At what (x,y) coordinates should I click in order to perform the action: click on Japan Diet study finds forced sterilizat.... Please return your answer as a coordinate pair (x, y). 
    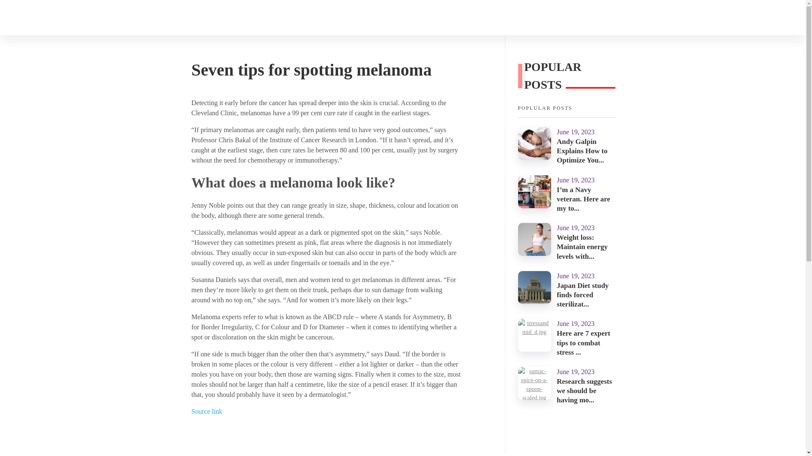
    Looking at the image, I should click on (583, 295).